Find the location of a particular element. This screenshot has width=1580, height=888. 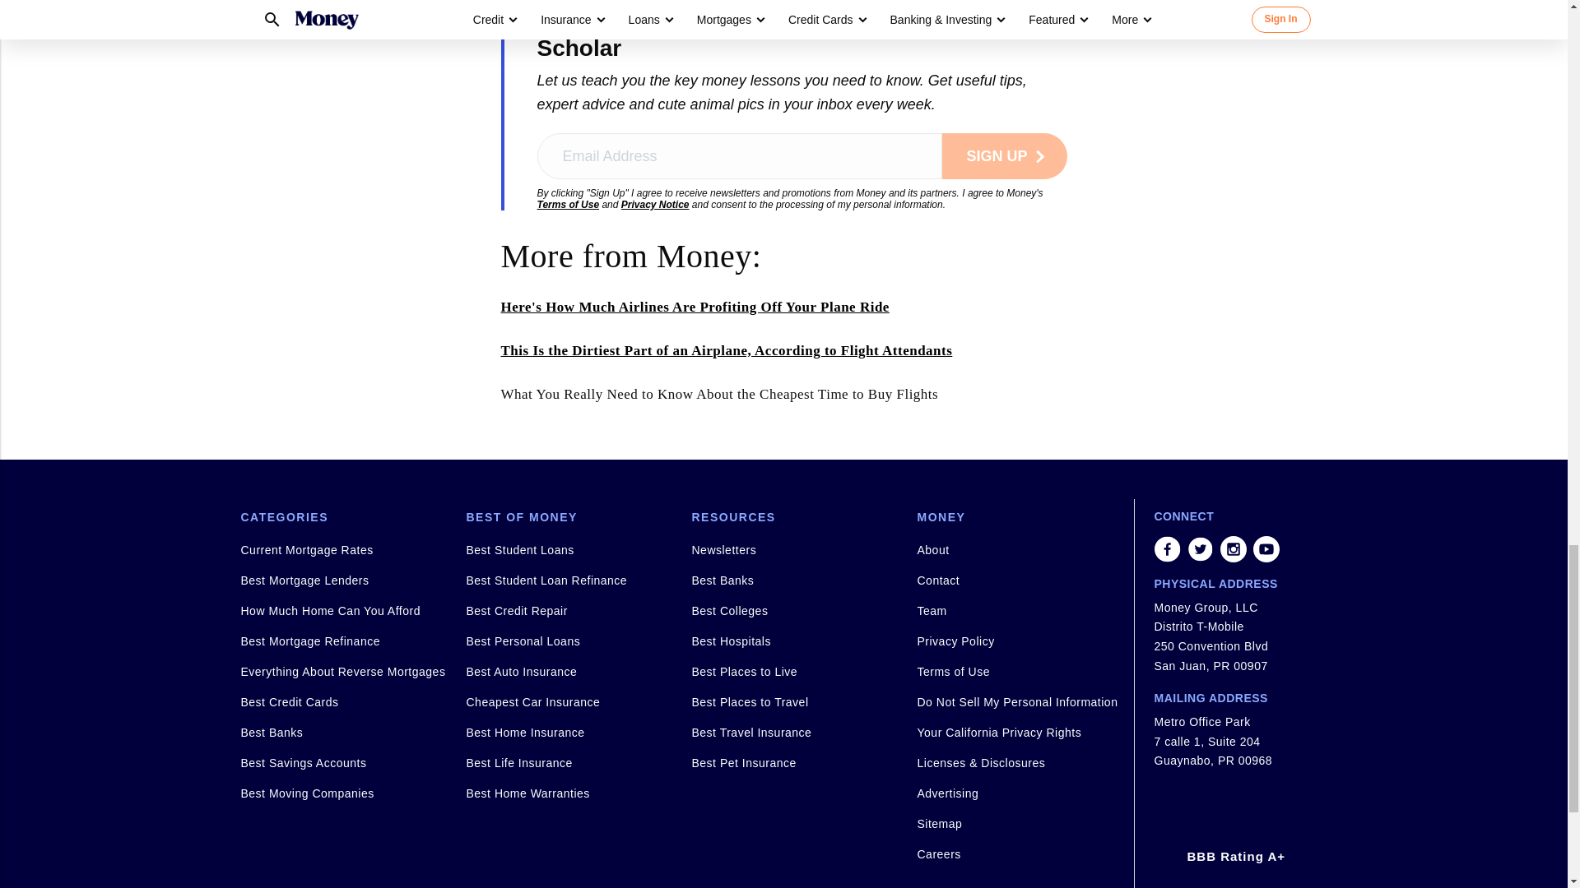

twitter share is located at coordinates (1200, 549).